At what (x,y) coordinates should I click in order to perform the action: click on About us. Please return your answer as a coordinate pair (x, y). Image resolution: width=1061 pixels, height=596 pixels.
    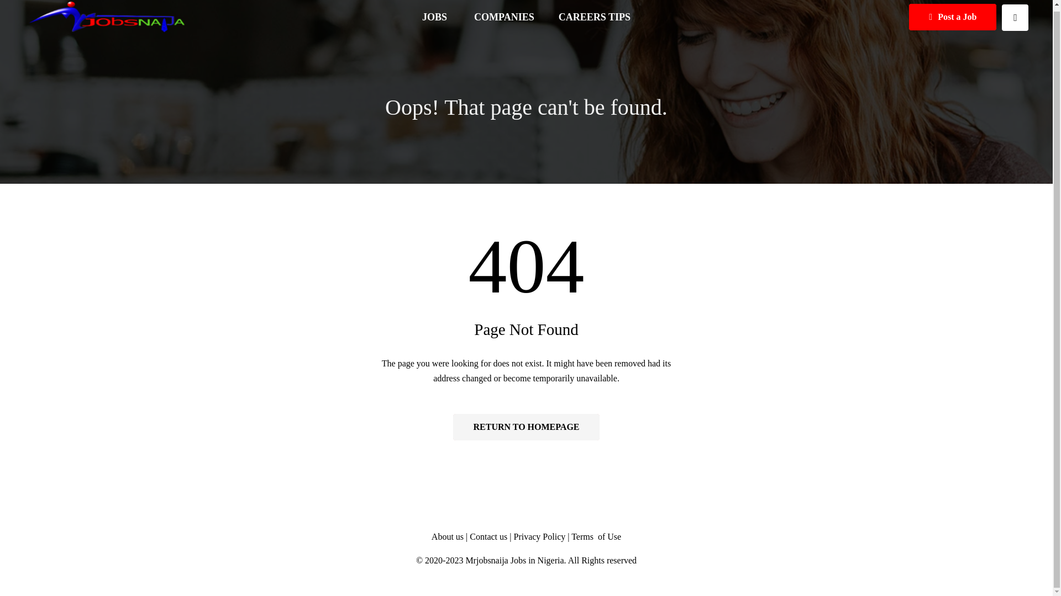
    Looking at the image, I should click on (448, 536).